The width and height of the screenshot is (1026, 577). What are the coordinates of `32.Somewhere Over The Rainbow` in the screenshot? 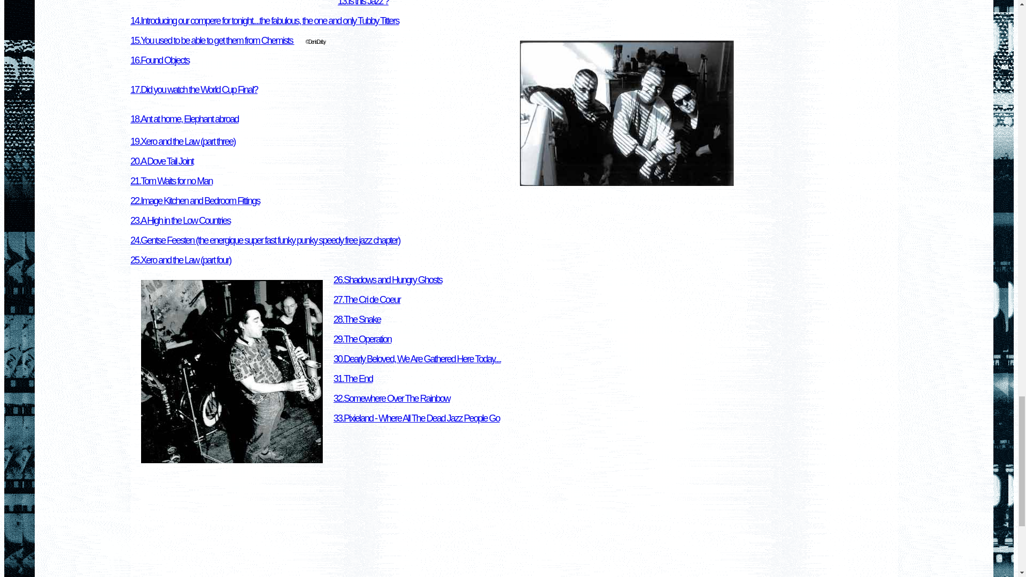 It's located at (392, 399).